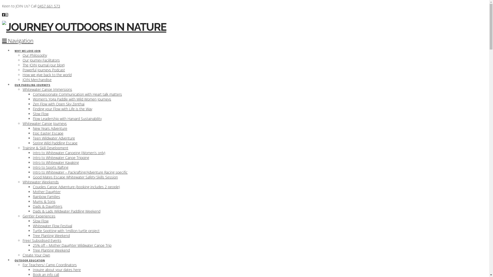 This screenshot has height=277, width=493. I want to click on Zen Flow with Open Sky Zenthai, so click(59, 104).